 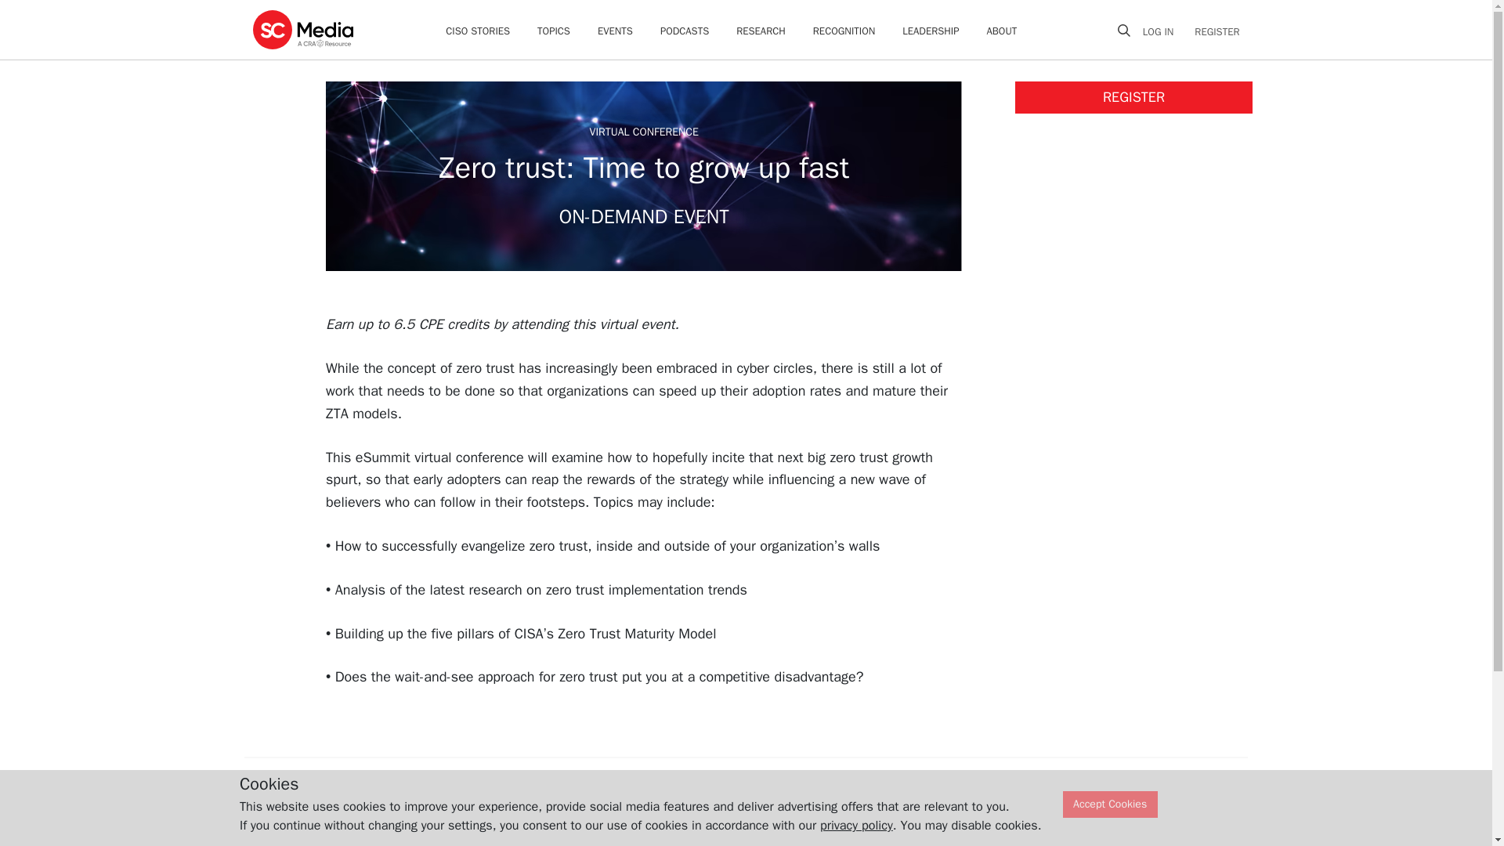 I want to click on SC Media, so click(x=302, y=29).